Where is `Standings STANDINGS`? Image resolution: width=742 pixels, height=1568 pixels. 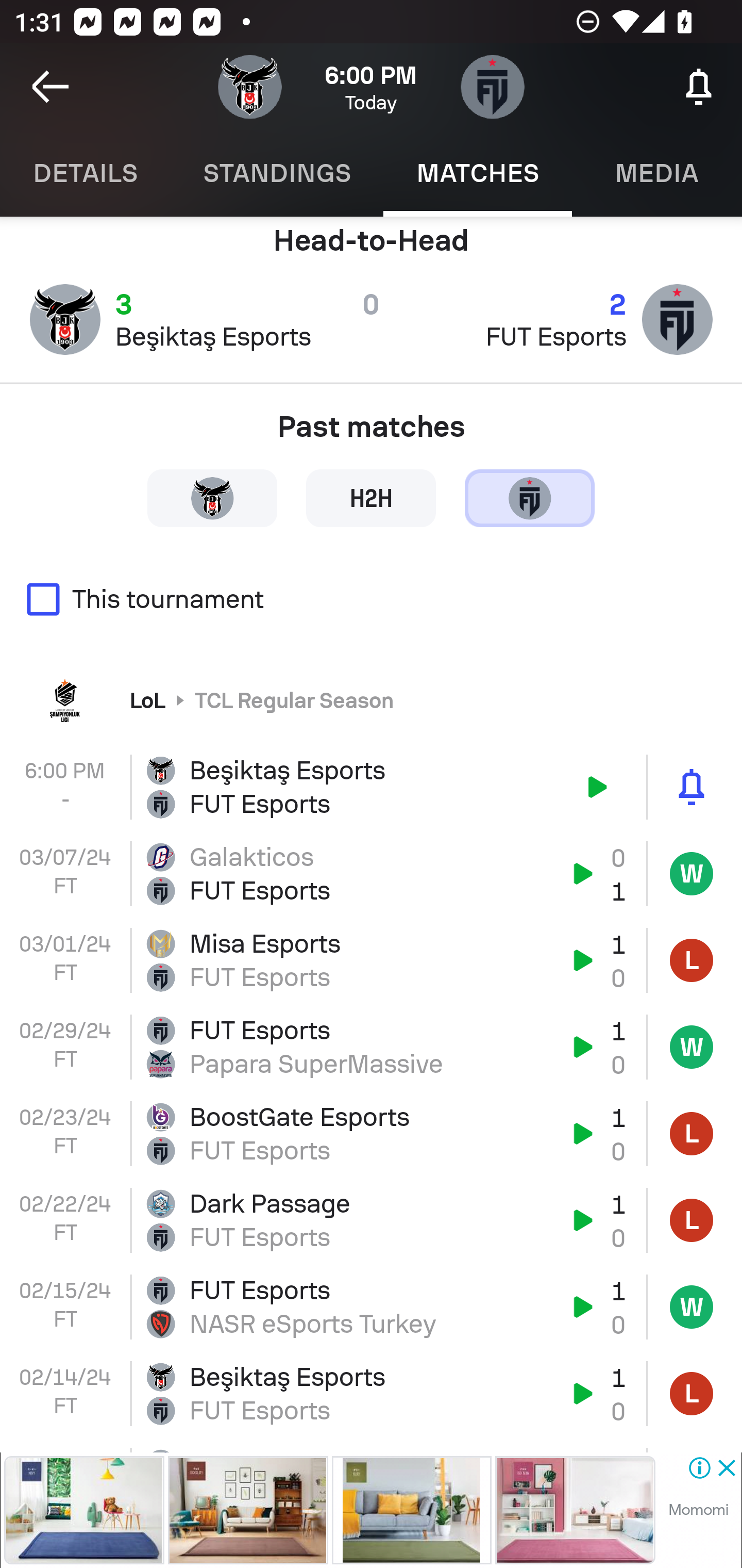
Standings STANDINGS is located at coordinates (276, 173).